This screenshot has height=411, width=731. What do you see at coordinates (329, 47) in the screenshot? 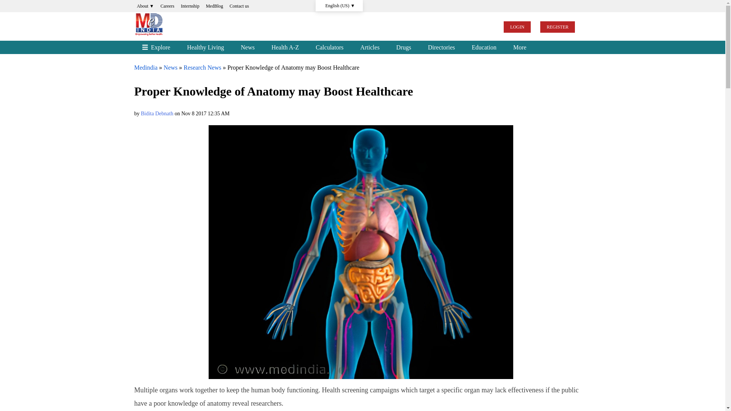
I see `Calculators` at bounding box center [329, 47].